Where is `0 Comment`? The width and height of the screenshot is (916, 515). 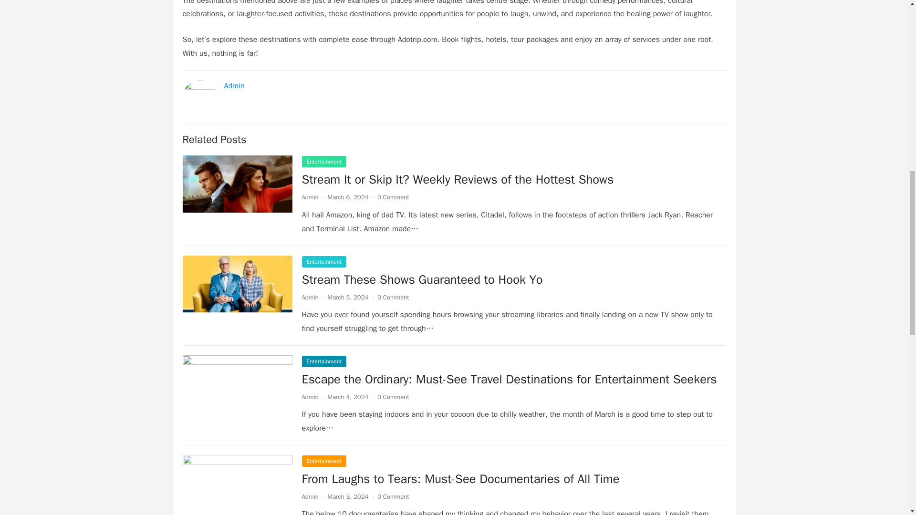 0 Comment is located at coordinates (393, 297).